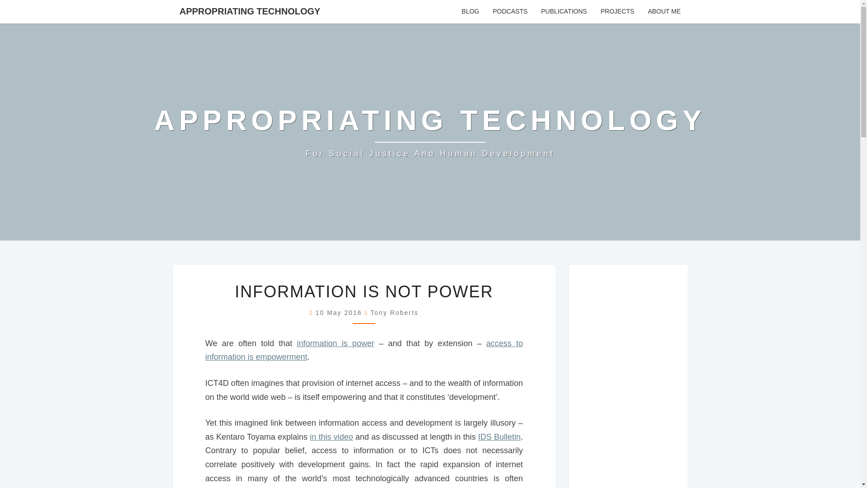 The height and width of the screenshot is (488, 867). Describe the element at coordinates (564, 12) in the screenshot. I see `PUBLICATIONS` at that location.